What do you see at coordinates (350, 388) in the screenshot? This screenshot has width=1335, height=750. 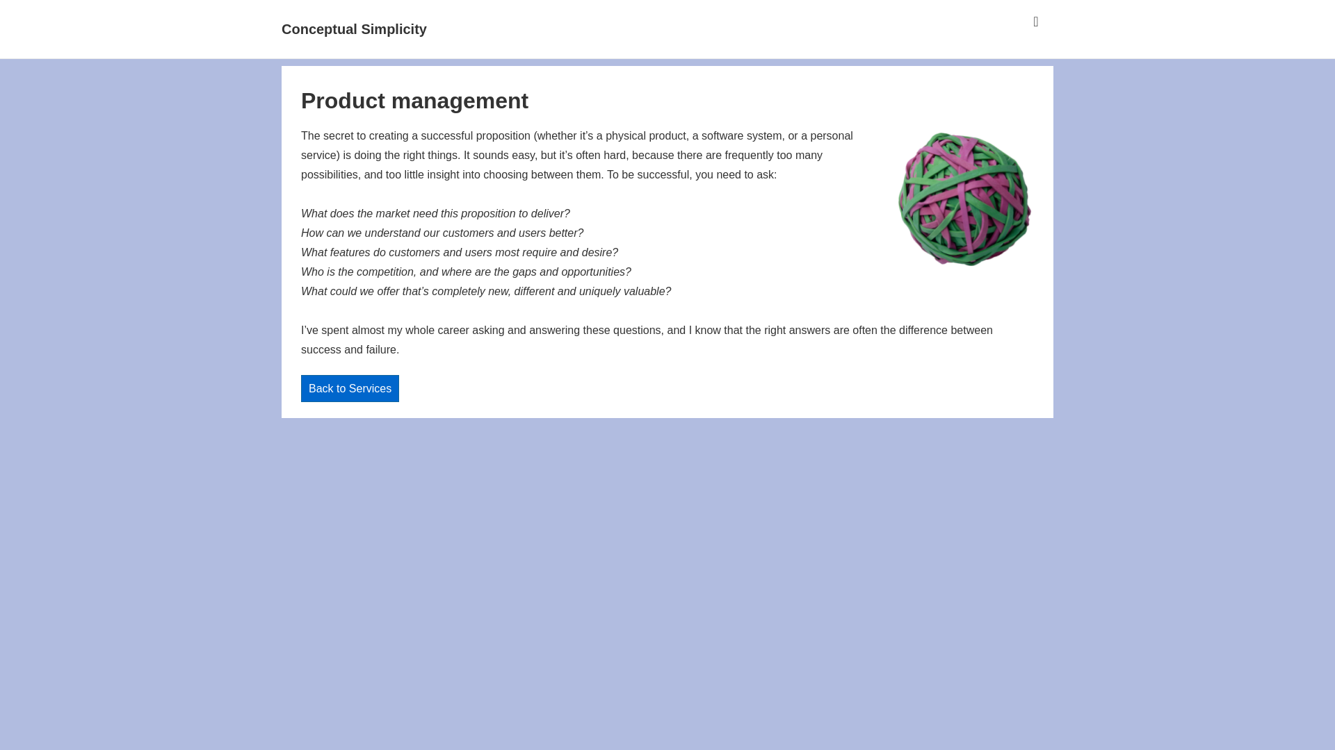 I see `Back to Services` at bounding box center [350, 388].